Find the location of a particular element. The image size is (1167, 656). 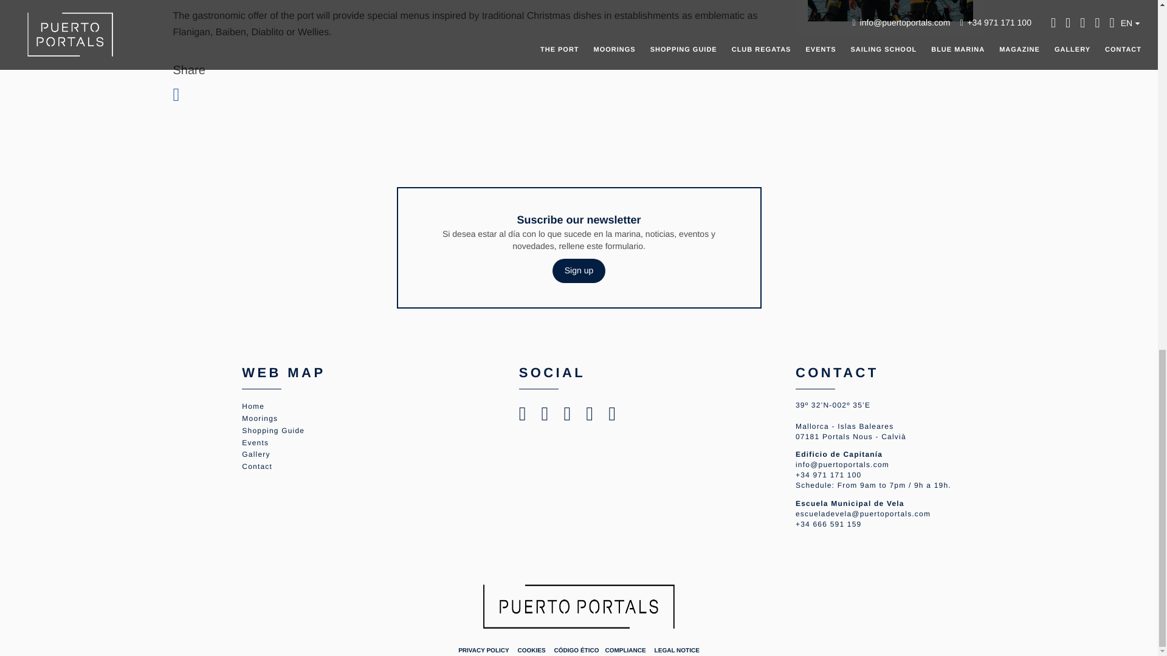

Moorings is located at coordinates (259, 418).